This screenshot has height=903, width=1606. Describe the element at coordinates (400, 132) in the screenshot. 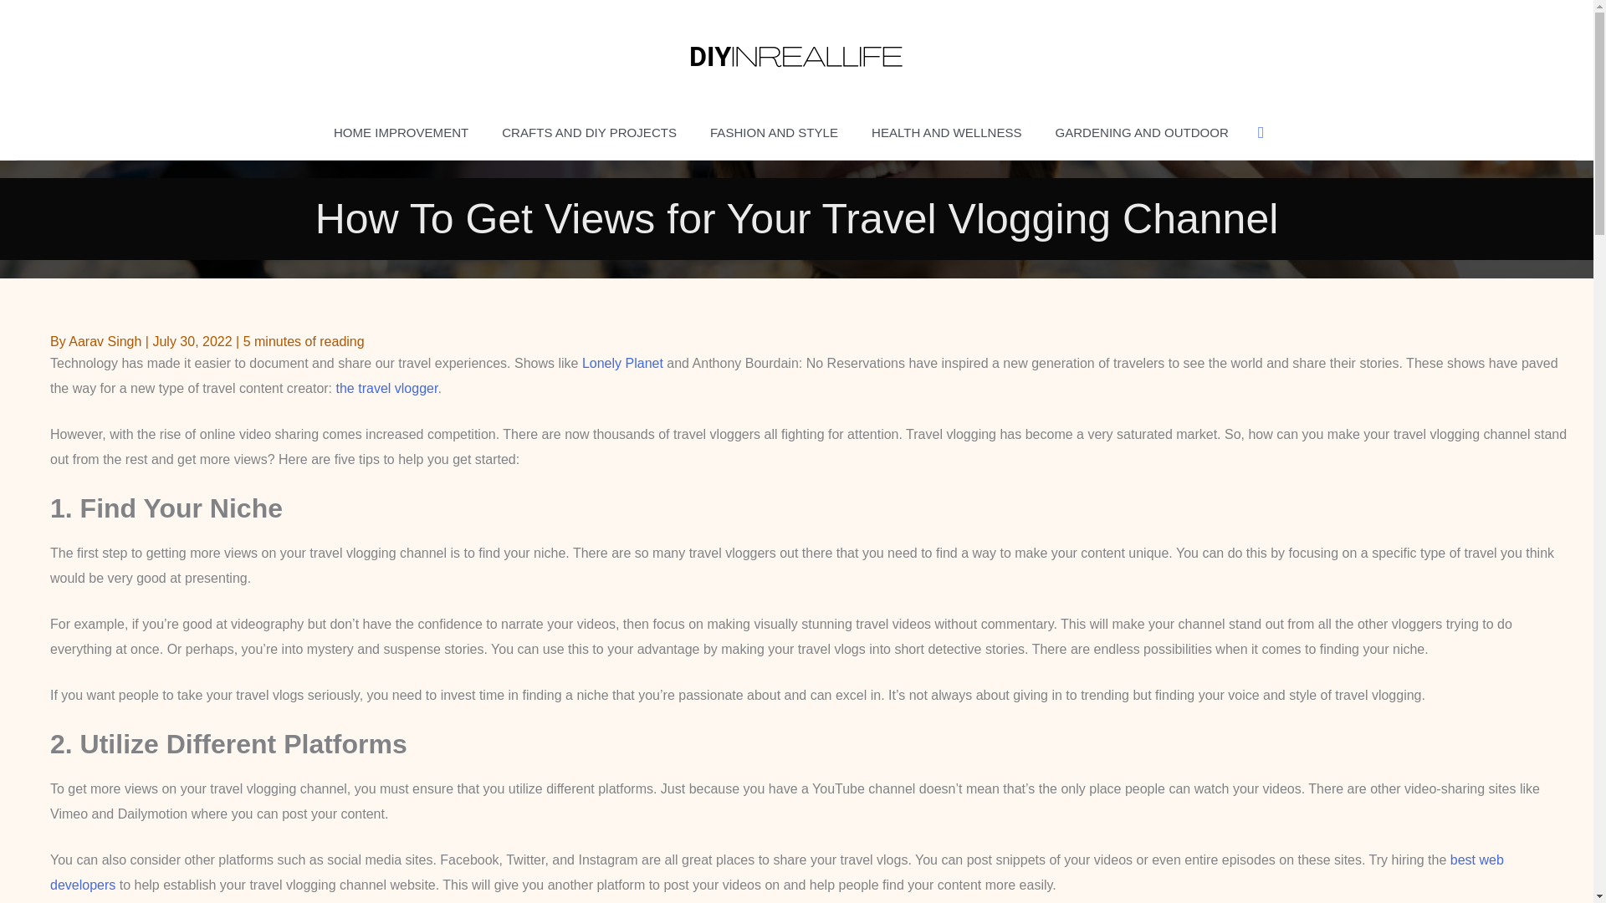

I see `HOME IMPROVEMENT` at that location.